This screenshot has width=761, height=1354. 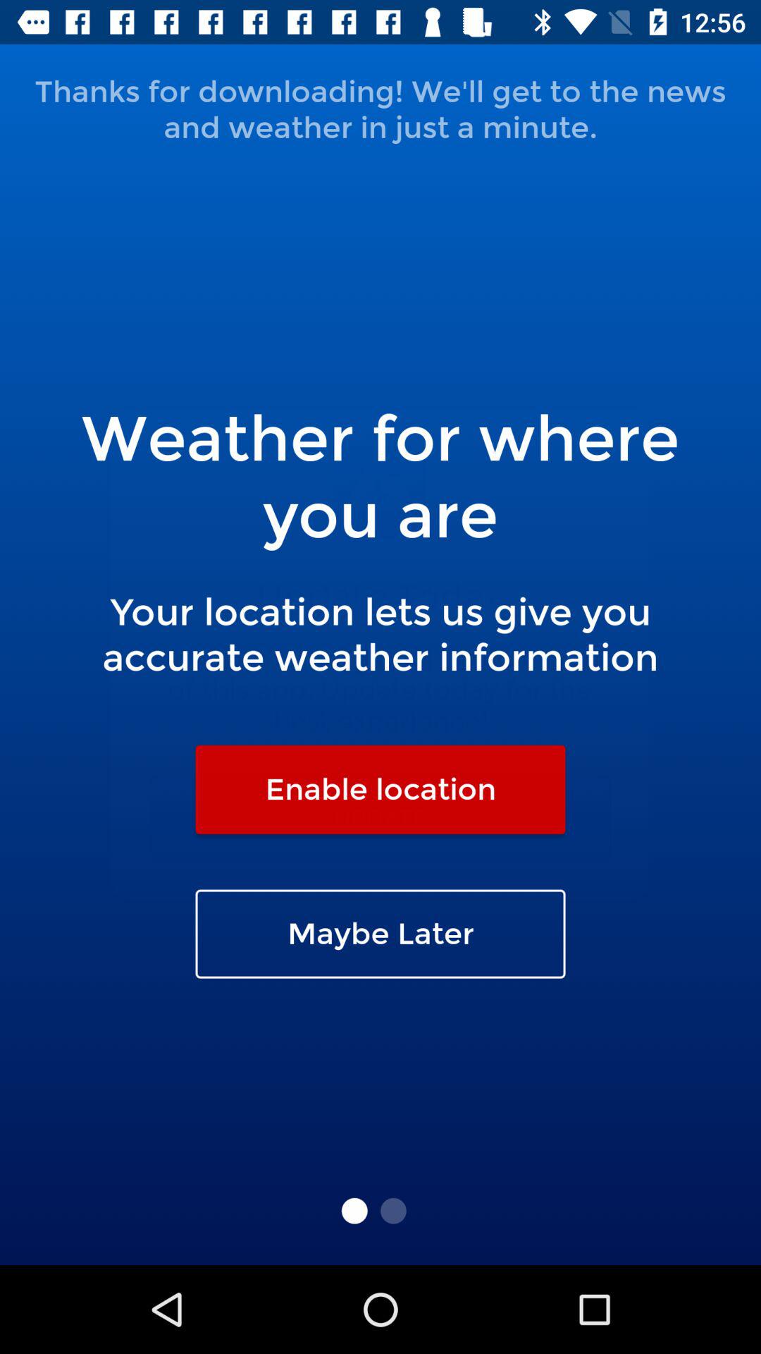 I want to click on click the maybe later, so click(x=380, y=934).